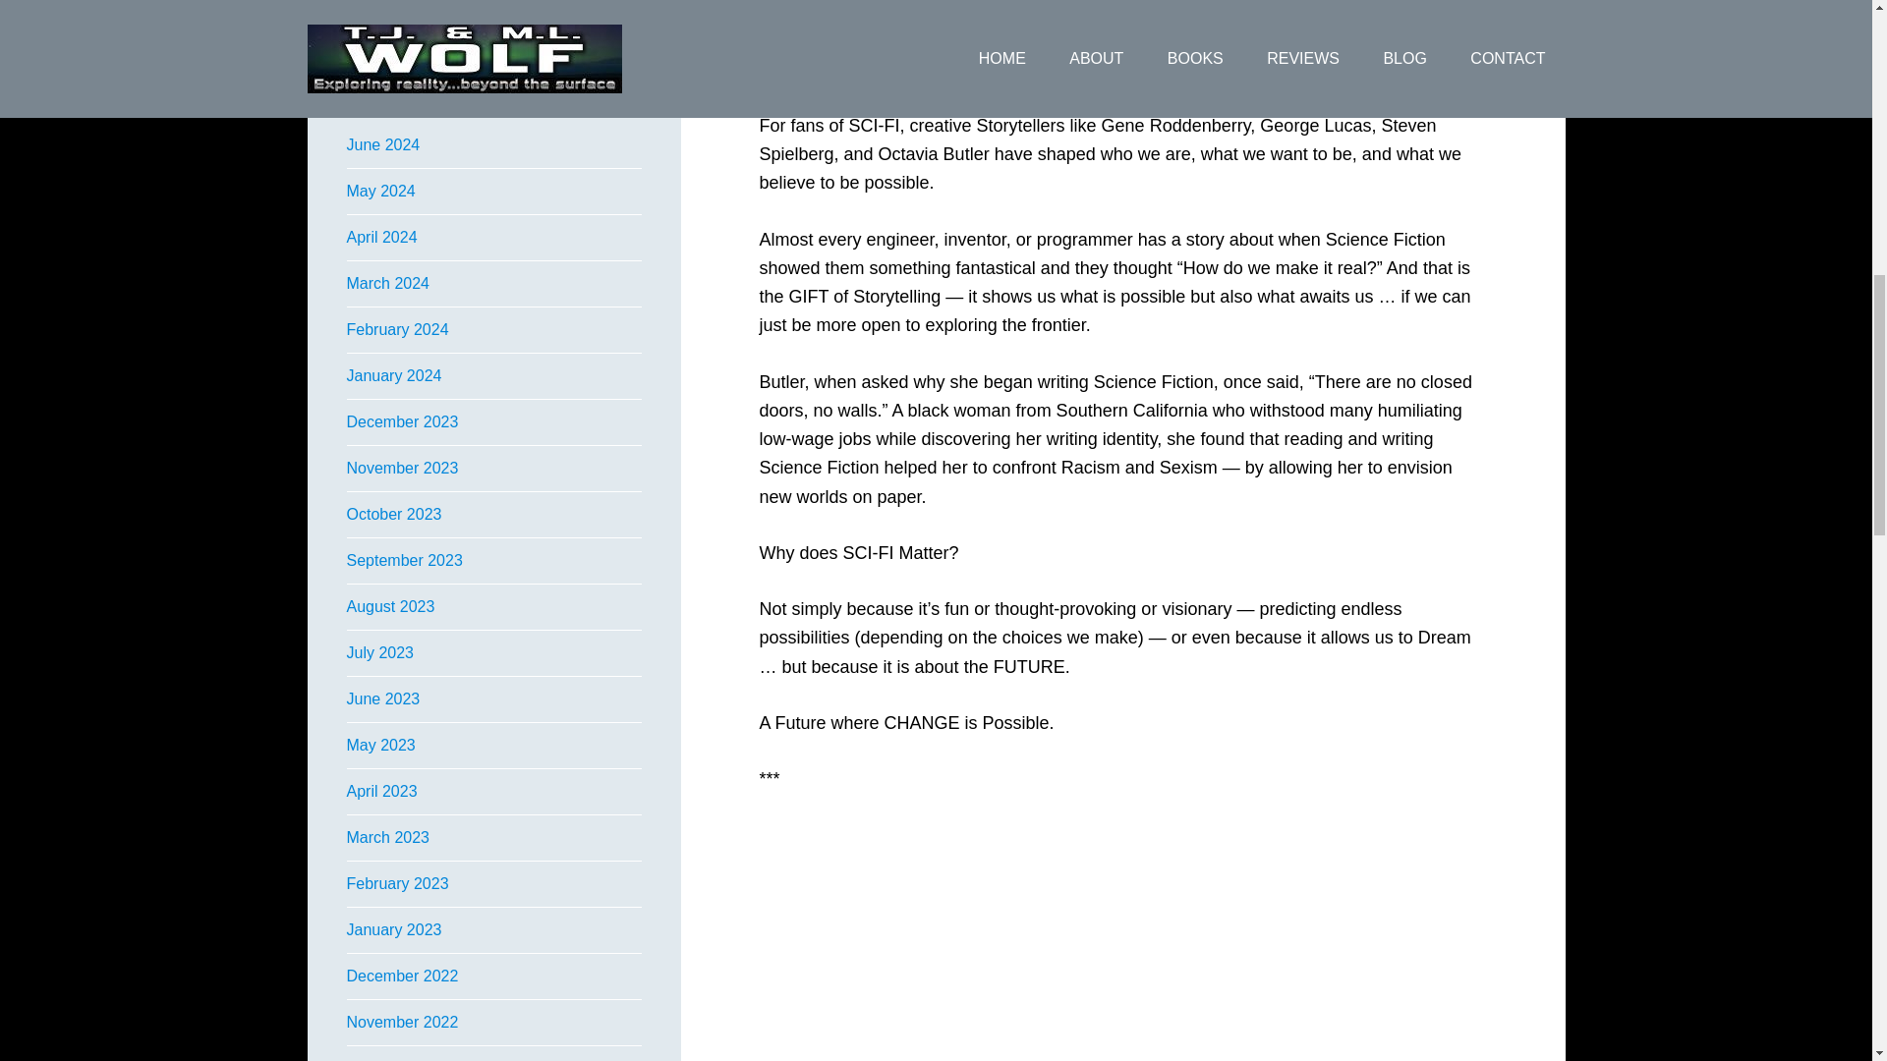 The image size is (1887, 1061). Describe the element at coordinates (393, 515) in the screenshot. I see `October 2023` at that location.